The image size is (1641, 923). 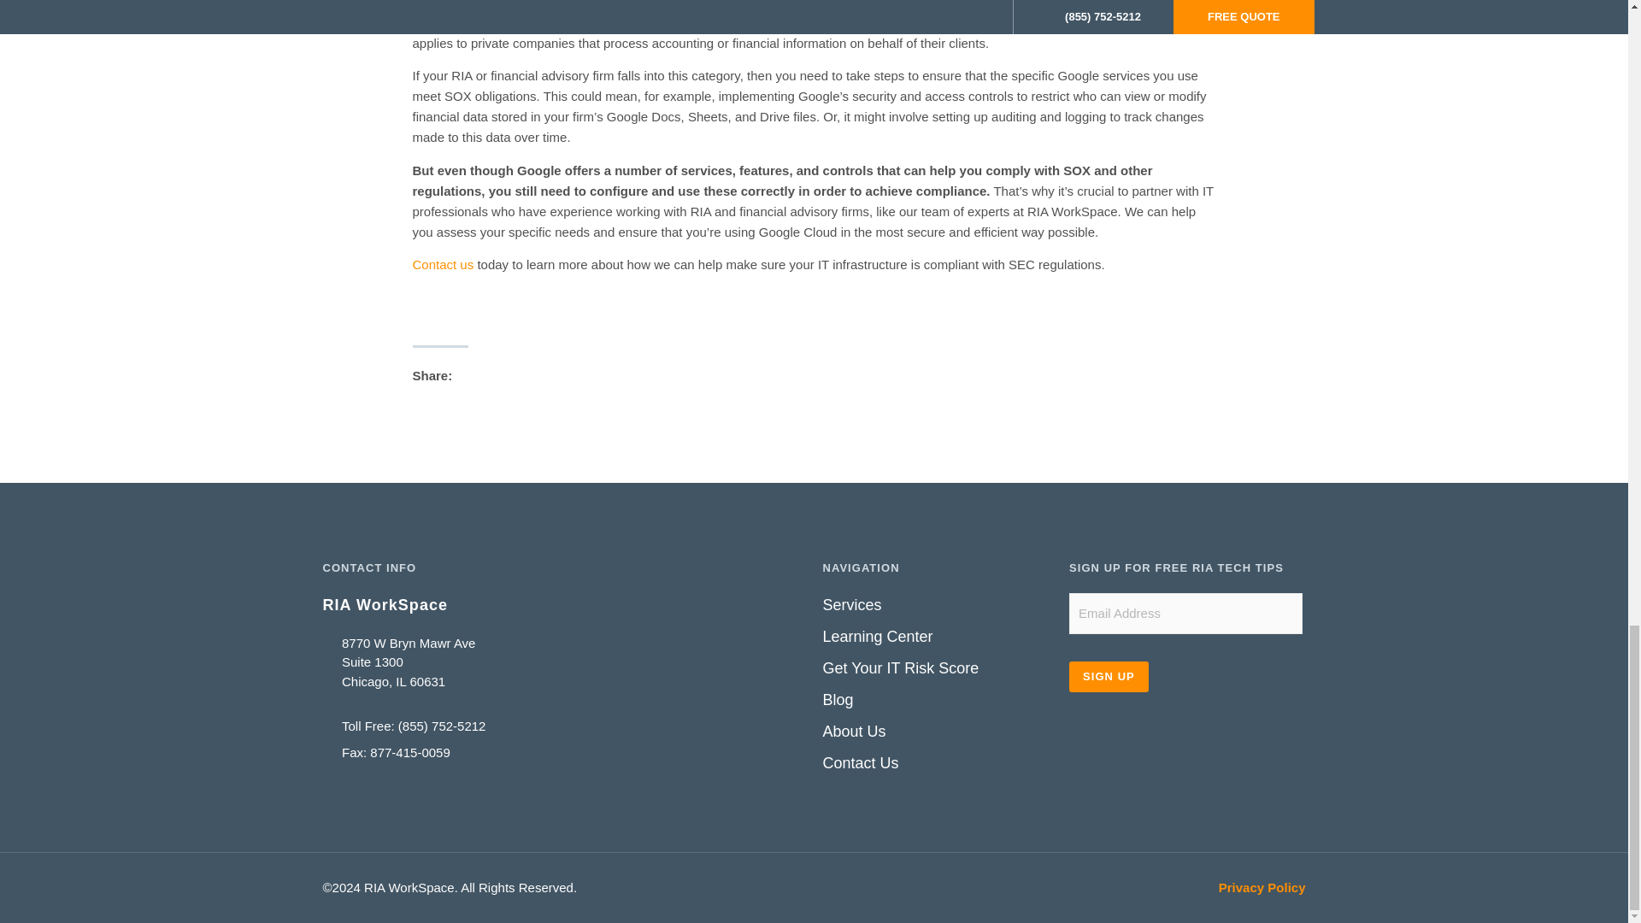 I want to click on Learning Center, so click(x=937, y=638).